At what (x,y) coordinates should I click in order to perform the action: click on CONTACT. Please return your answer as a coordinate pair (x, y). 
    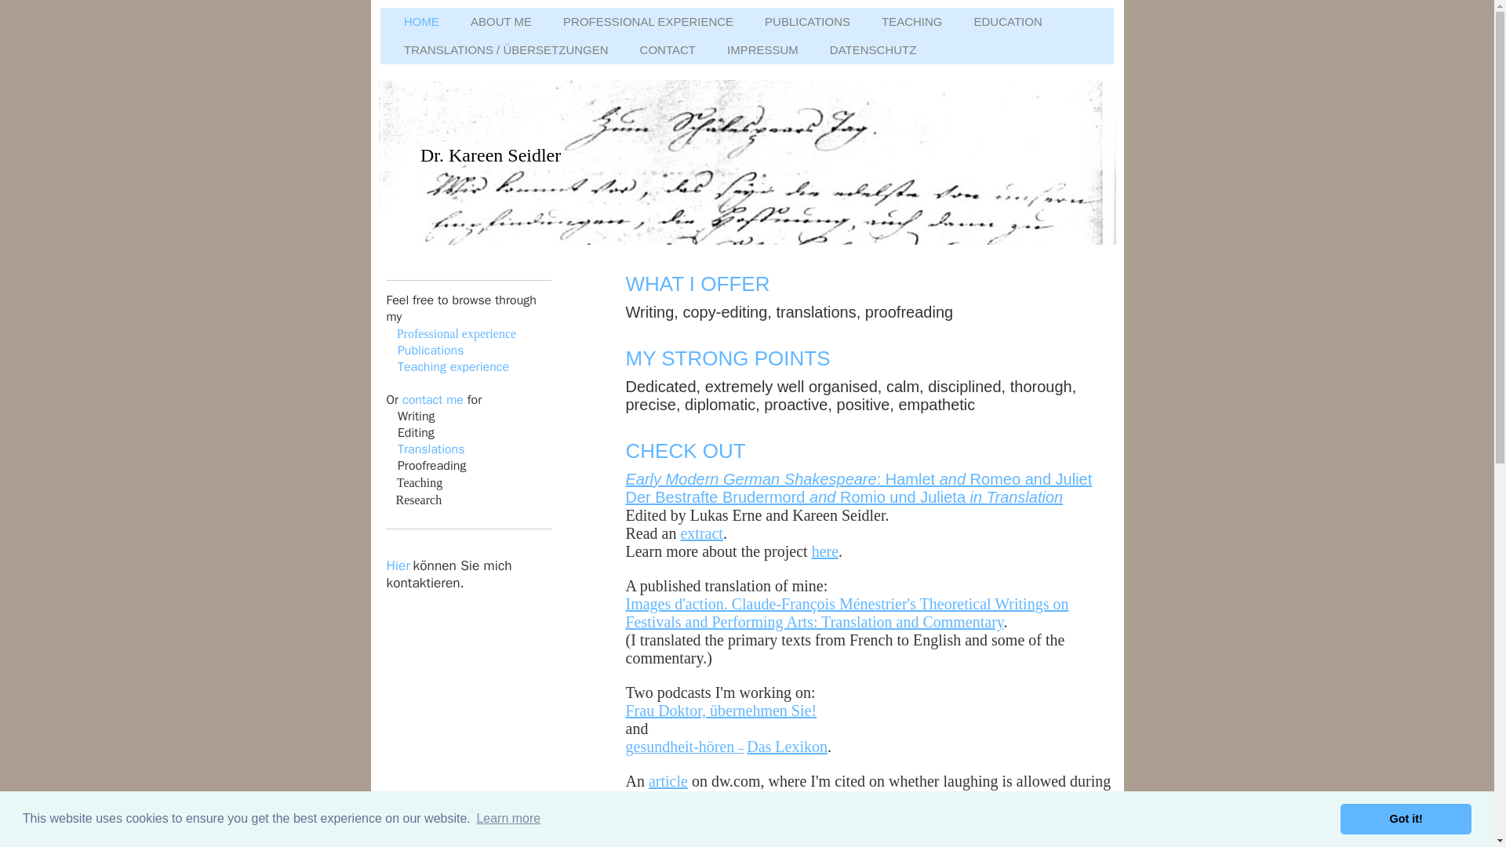
    Looking at the image, I should click on (668, 53).